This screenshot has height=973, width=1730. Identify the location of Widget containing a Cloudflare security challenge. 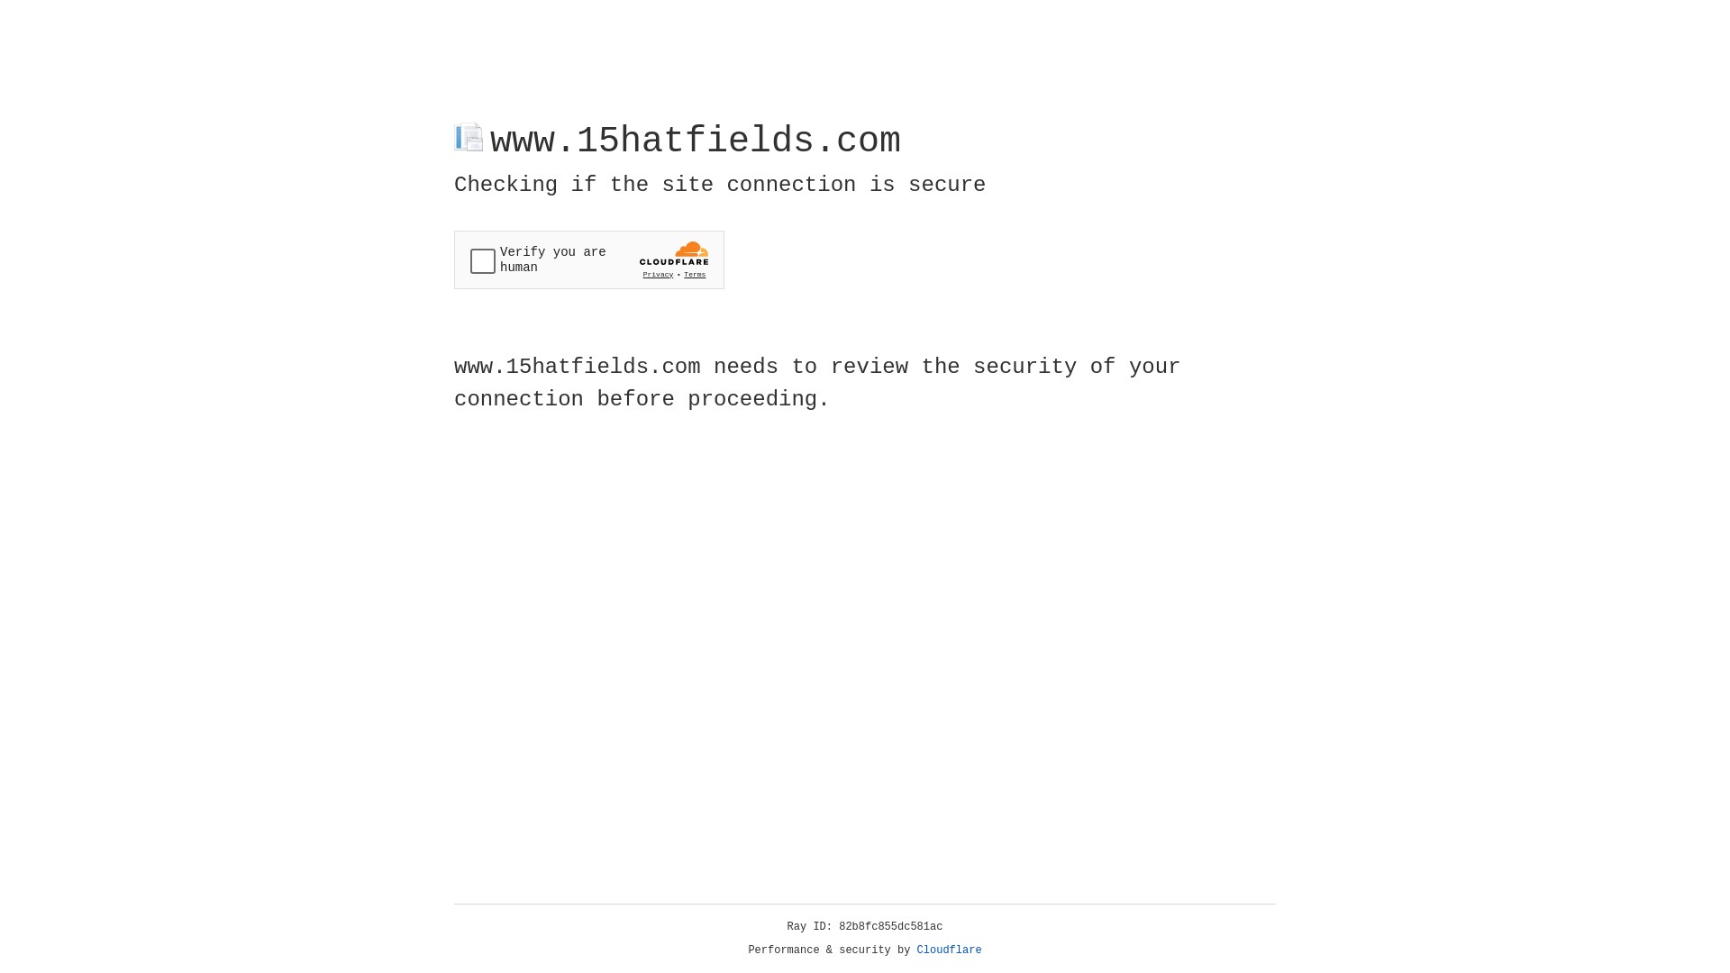
(589, 259).